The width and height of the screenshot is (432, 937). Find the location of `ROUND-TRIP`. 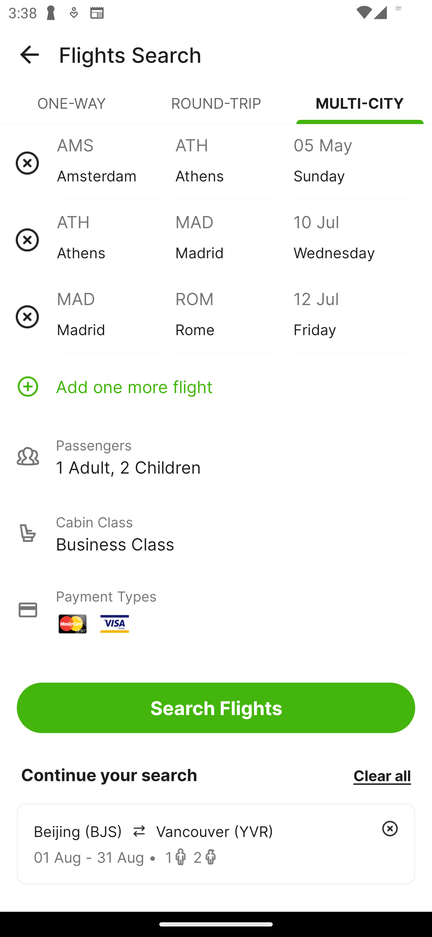

ROUND-TRIP is located at coordinates (216, 108).